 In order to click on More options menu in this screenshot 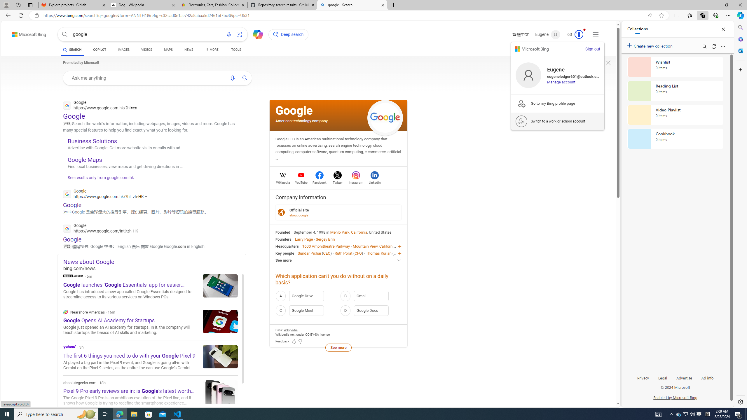, I will do `click(723, 46)`.